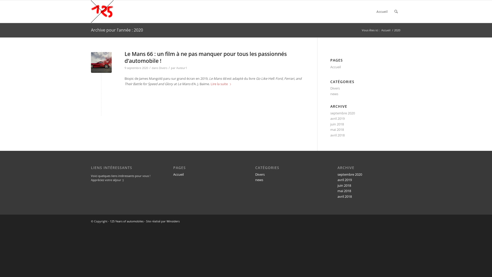  What do you see at coordinates (334, 94) in the screenshot?
I see `news` at bounding box center [334, 94].